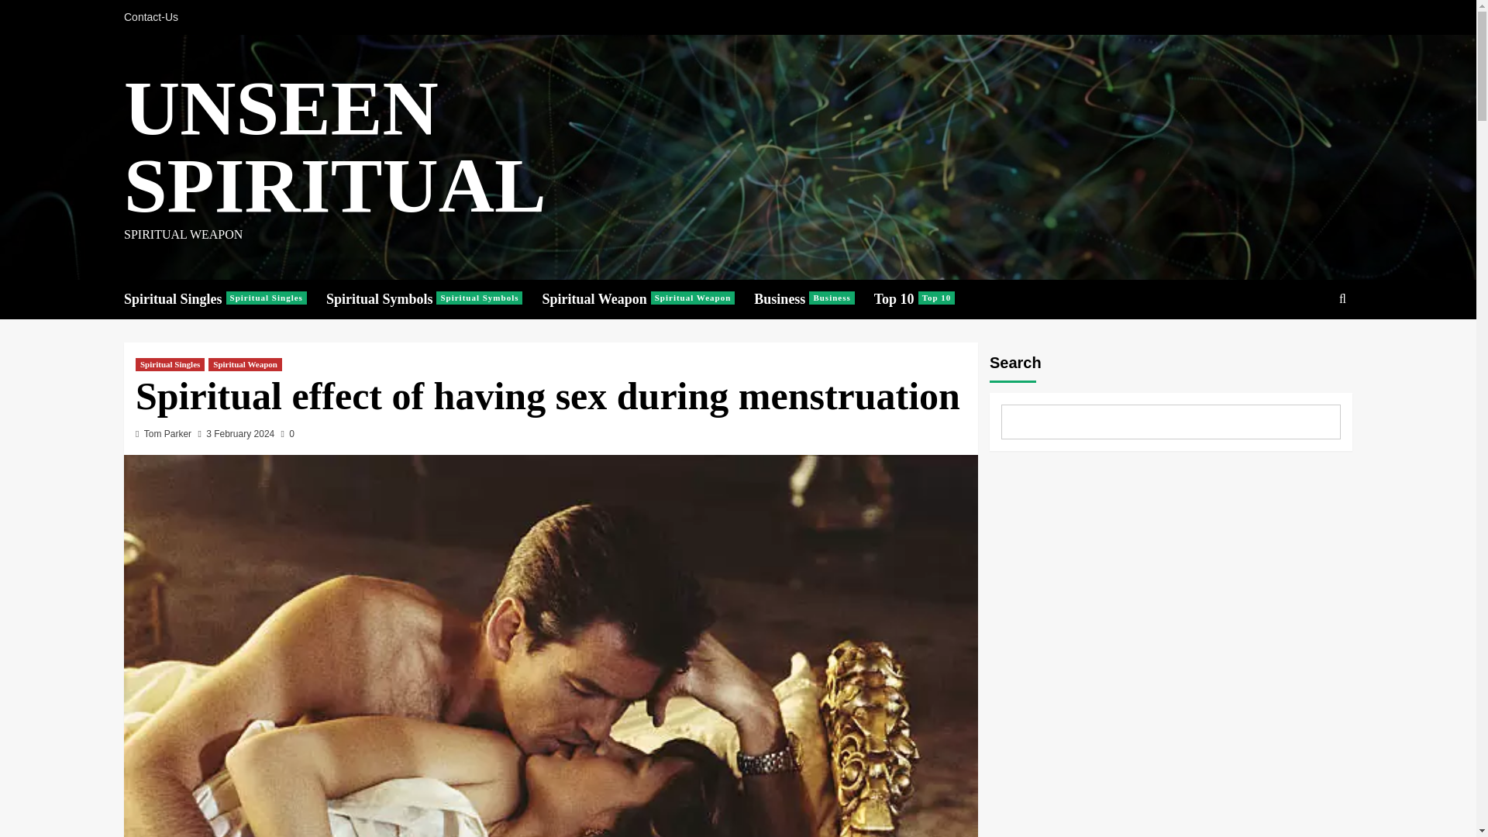  Describe the element at coordinates (1307, 346) in the screenshot. I see `Spiritual Singles` at that location.